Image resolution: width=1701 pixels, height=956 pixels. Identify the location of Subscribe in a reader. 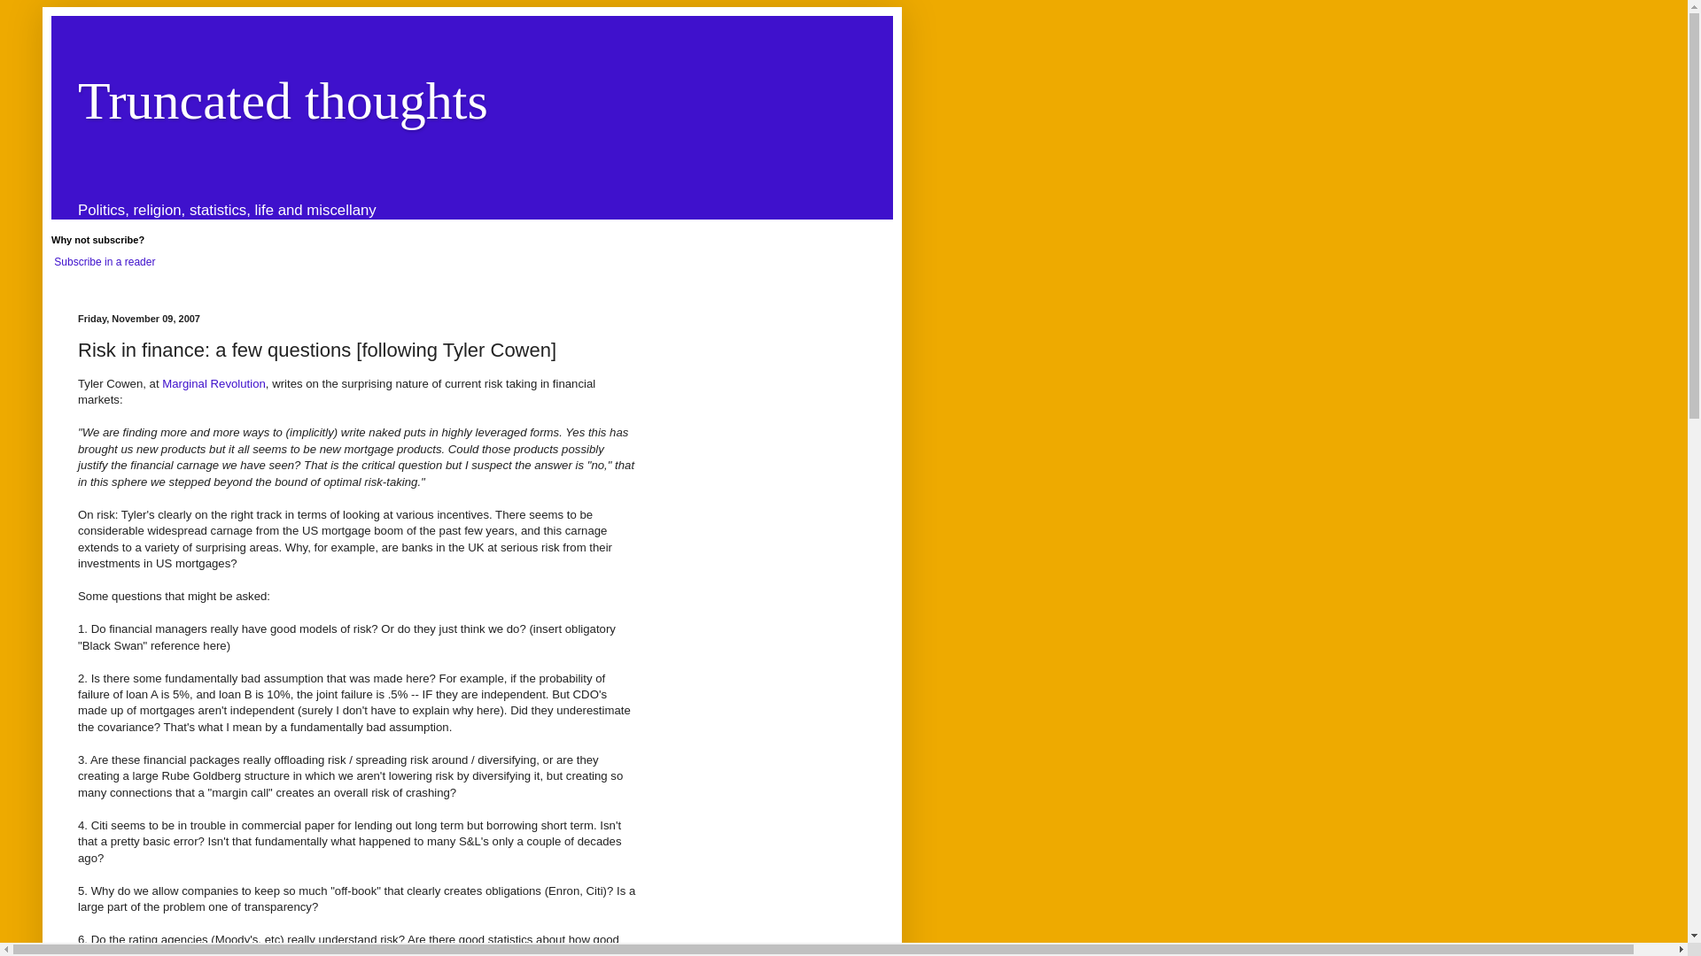
(105, 262).